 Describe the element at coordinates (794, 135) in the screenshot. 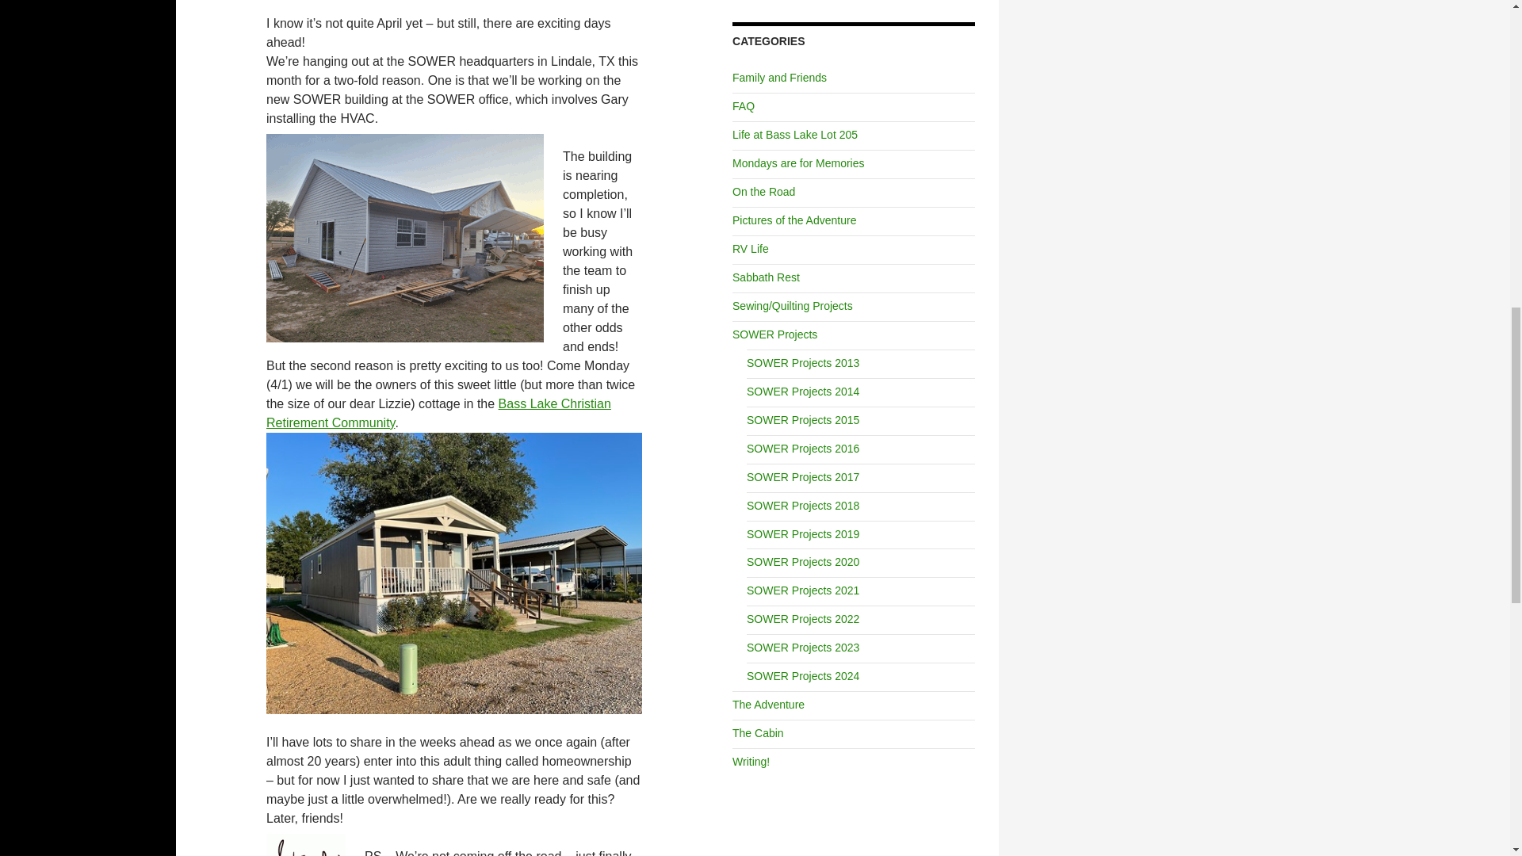

I see `Life at Bass Lake Lot 205` at that location.